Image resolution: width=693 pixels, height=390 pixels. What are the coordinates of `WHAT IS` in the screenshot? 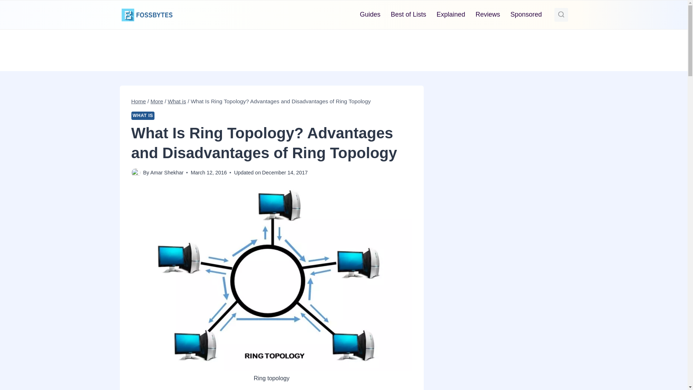 It's located at (143, 116).